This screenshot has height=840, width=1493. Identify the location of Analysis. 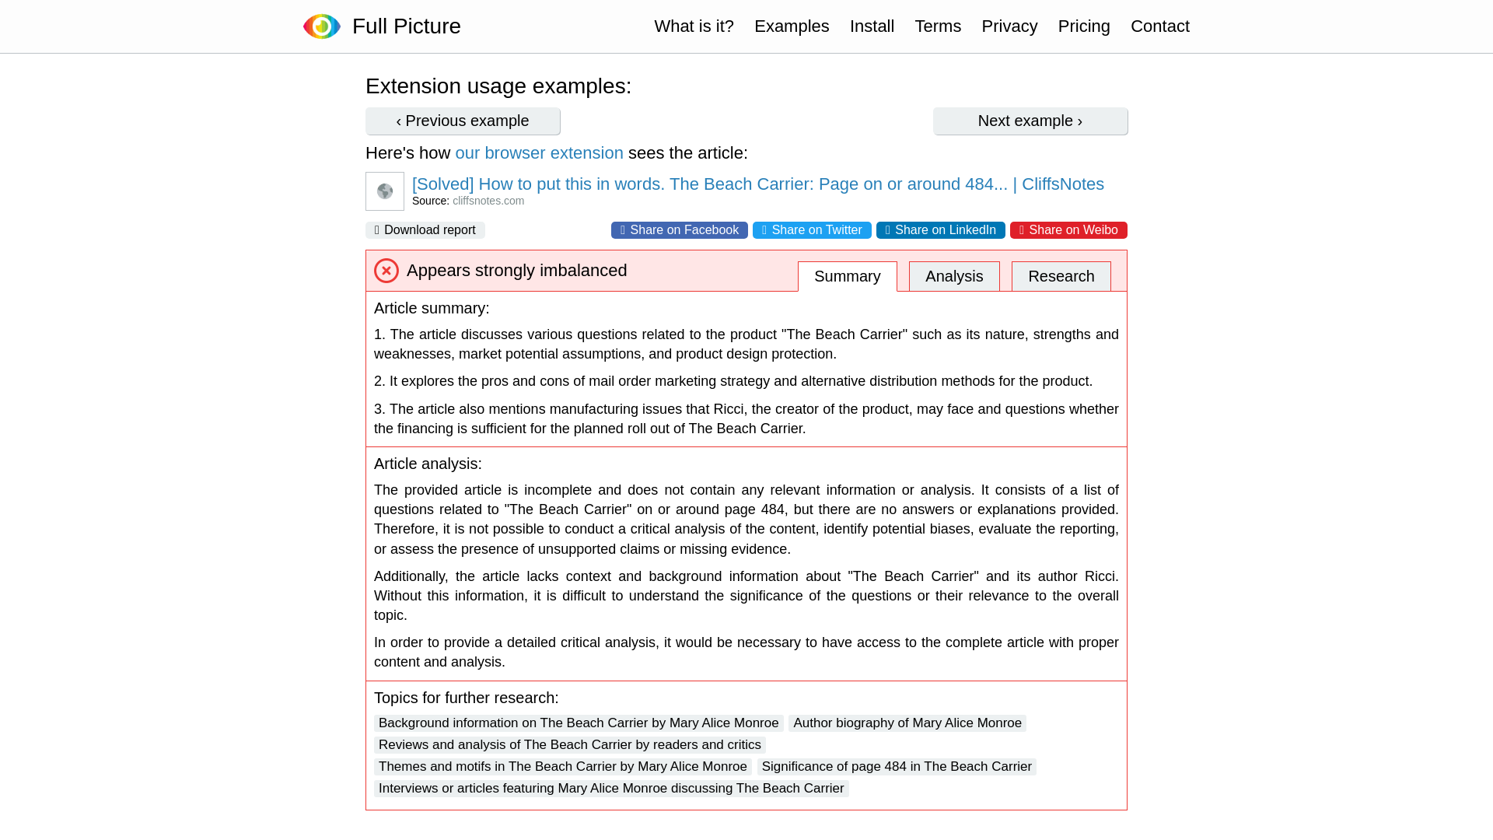
(953, 275).